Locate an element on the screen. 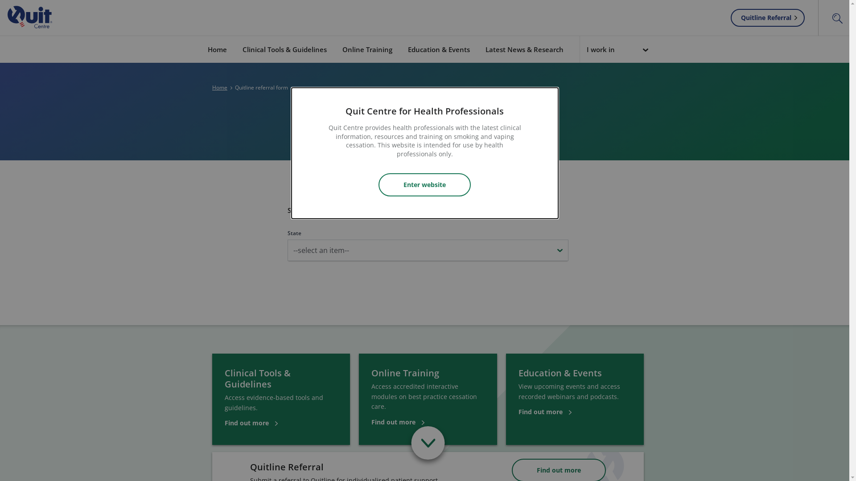 This screenshot has width=856, height=481. Education & Events is located at coordinates (439, 49).